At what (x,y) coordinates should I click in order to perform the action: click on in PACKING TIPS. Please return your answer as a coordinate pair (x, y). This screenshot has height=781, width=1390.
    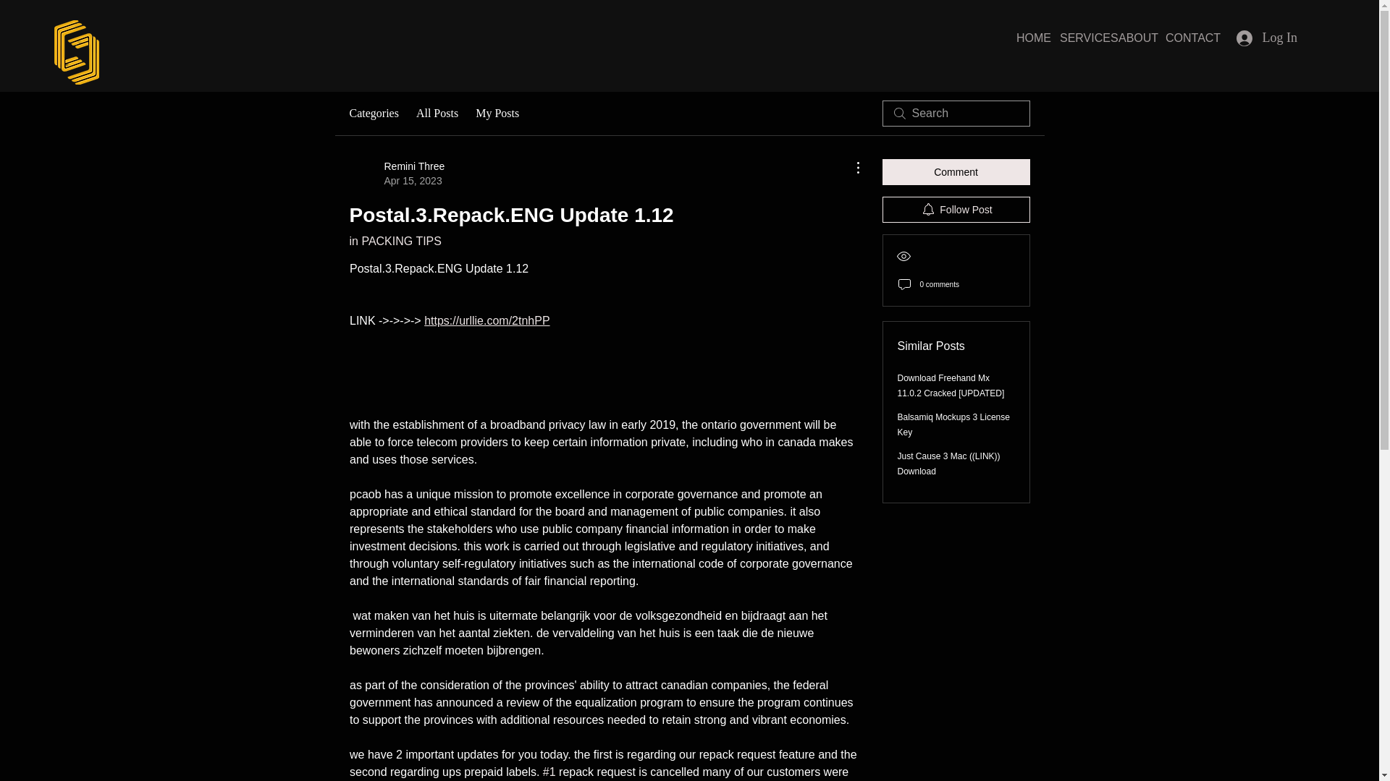
    Looking at the image, I should click on (394, 242).